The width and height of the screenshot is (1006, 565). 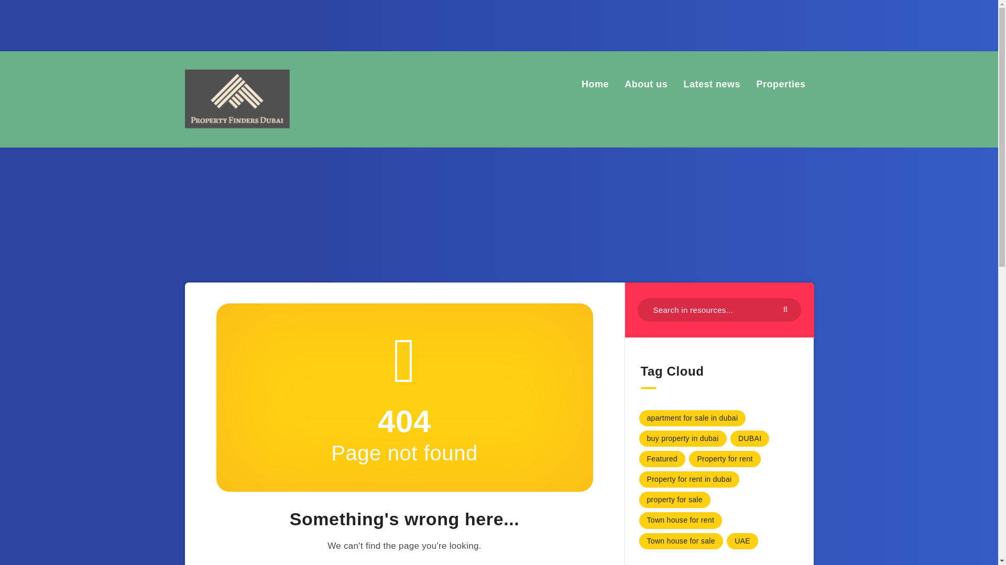 What do you see at coordinates (674, 499) in the screenshot?
I see `property for sale` at bounding box center [674, 499].